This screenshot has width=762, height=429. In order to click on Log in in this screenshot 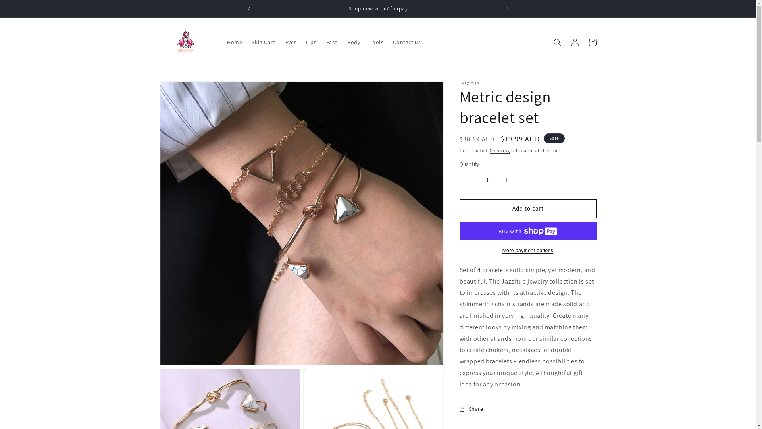, I will do `click(575, 42)`.